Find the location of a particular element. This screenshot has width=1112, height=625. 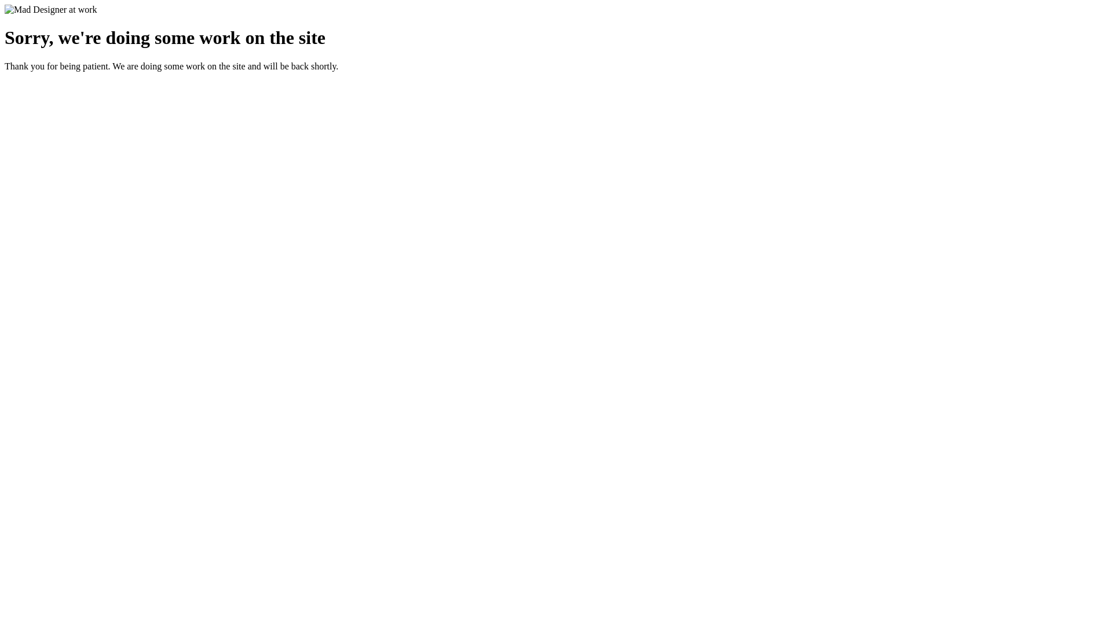

Mad Designer at work is located at coordinates (51, 10).